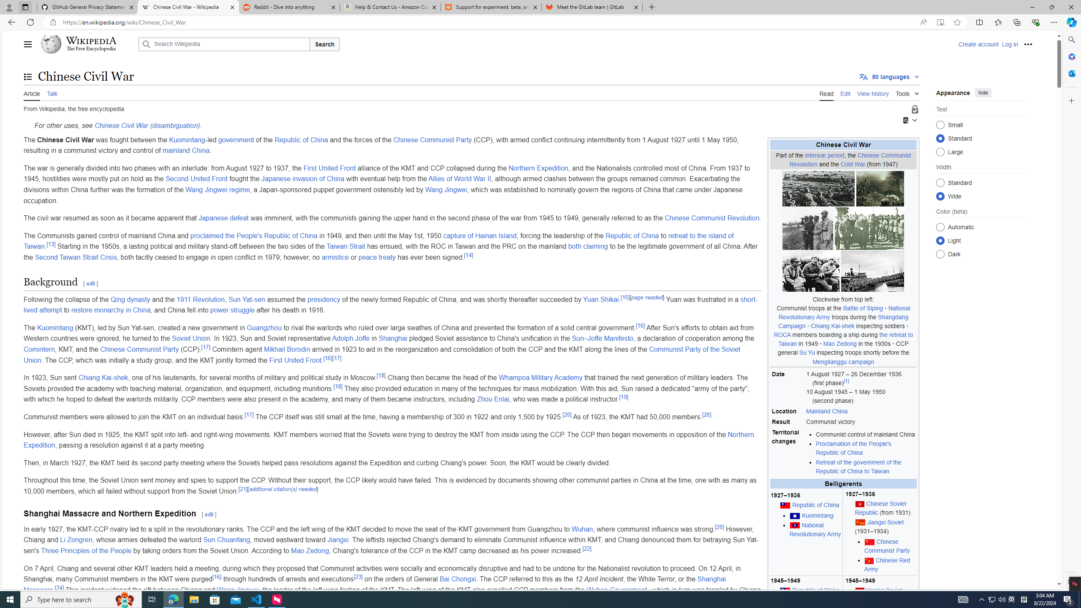 The height and width of the screenshot is (608, 1081). Describe the element at coordinates (866, 434) in the screenshot. I see `Communist control of mainland China` at that location.